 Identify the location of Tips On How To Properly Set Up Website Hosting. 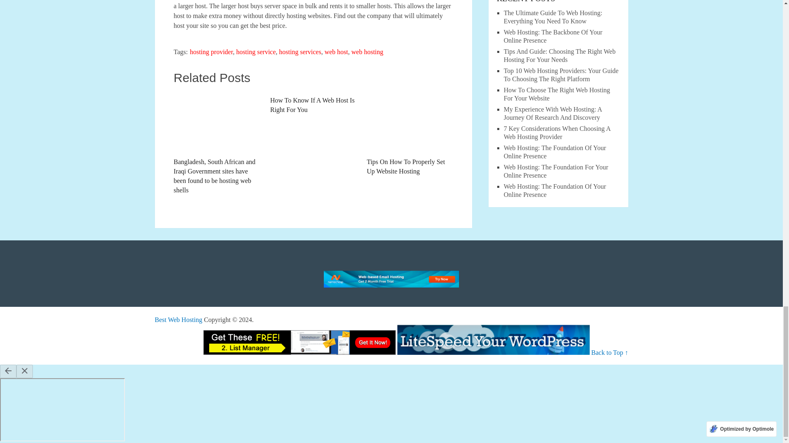
(410, 133).